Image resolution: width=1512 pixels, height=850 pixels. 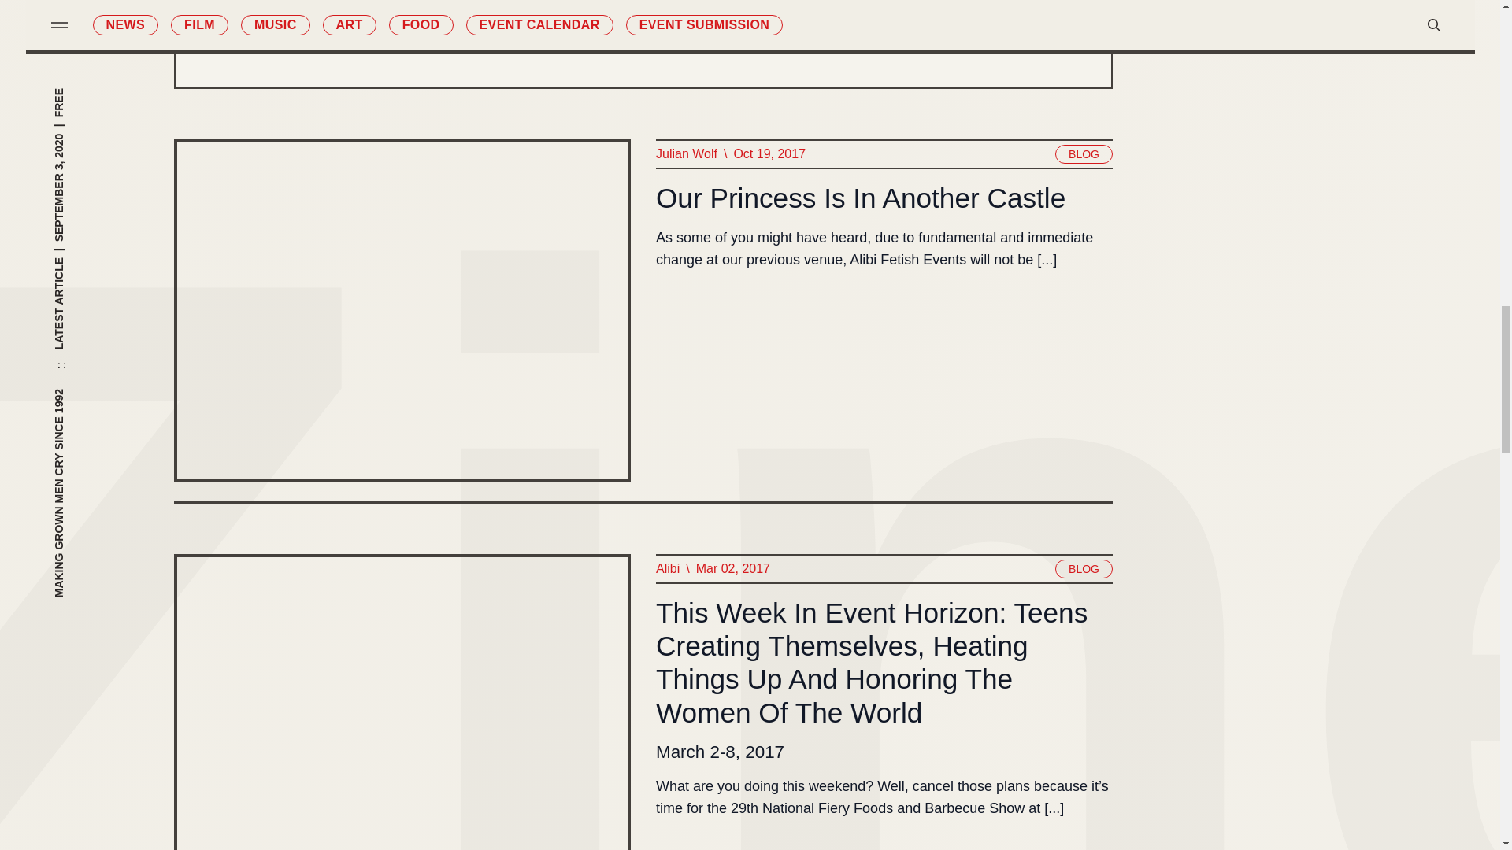 I want to click on Alibi, so click(x=666, y=568).